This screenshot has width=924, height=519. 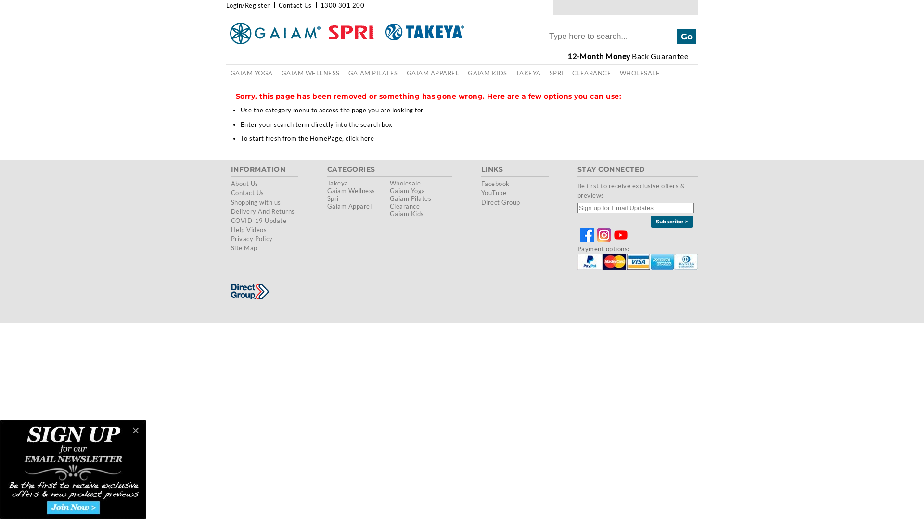 I want to click on Login/Register, so click(x=248, y=5).